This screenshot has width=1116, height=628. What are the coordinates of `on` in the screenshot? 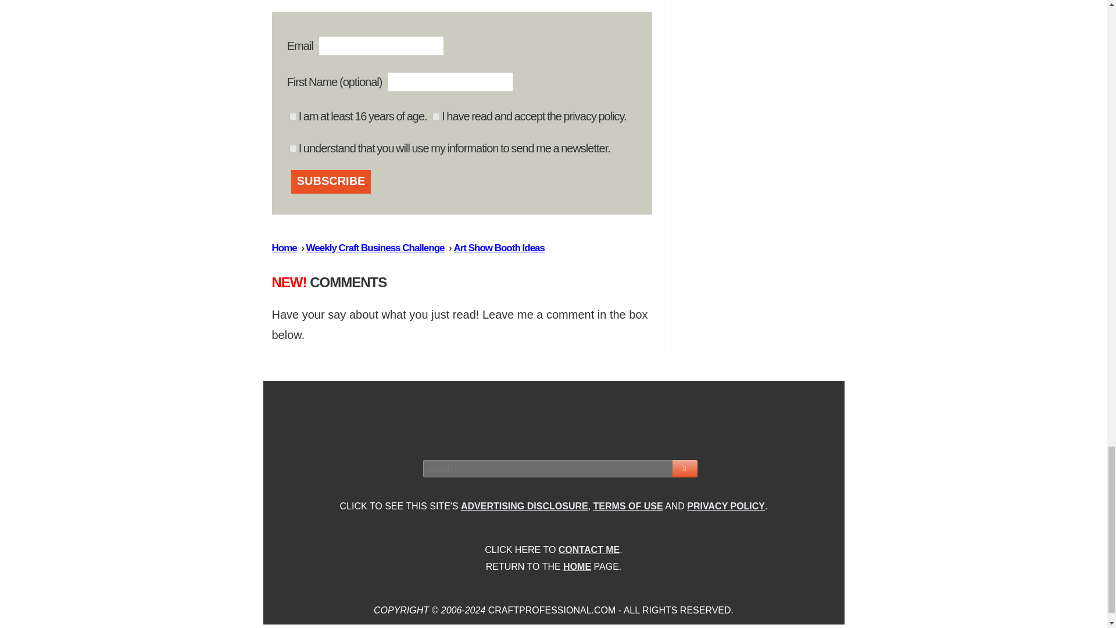 It's located at (293, 116).